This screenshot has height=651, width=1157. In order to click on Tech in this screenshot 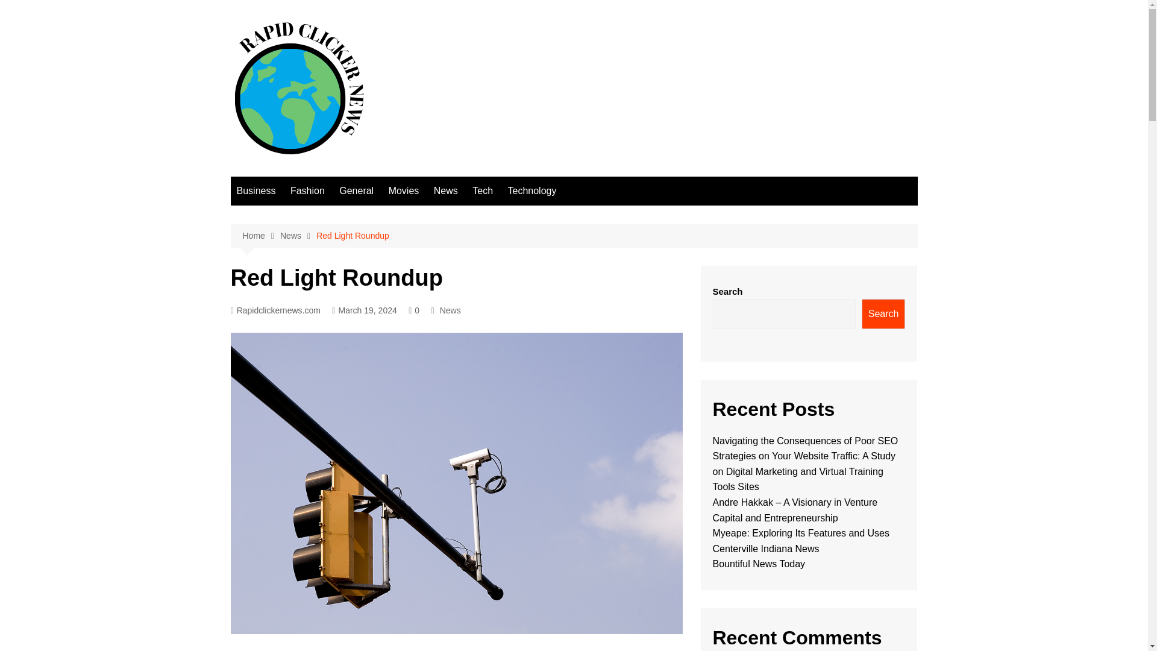, I will do `click(482, 190)`.